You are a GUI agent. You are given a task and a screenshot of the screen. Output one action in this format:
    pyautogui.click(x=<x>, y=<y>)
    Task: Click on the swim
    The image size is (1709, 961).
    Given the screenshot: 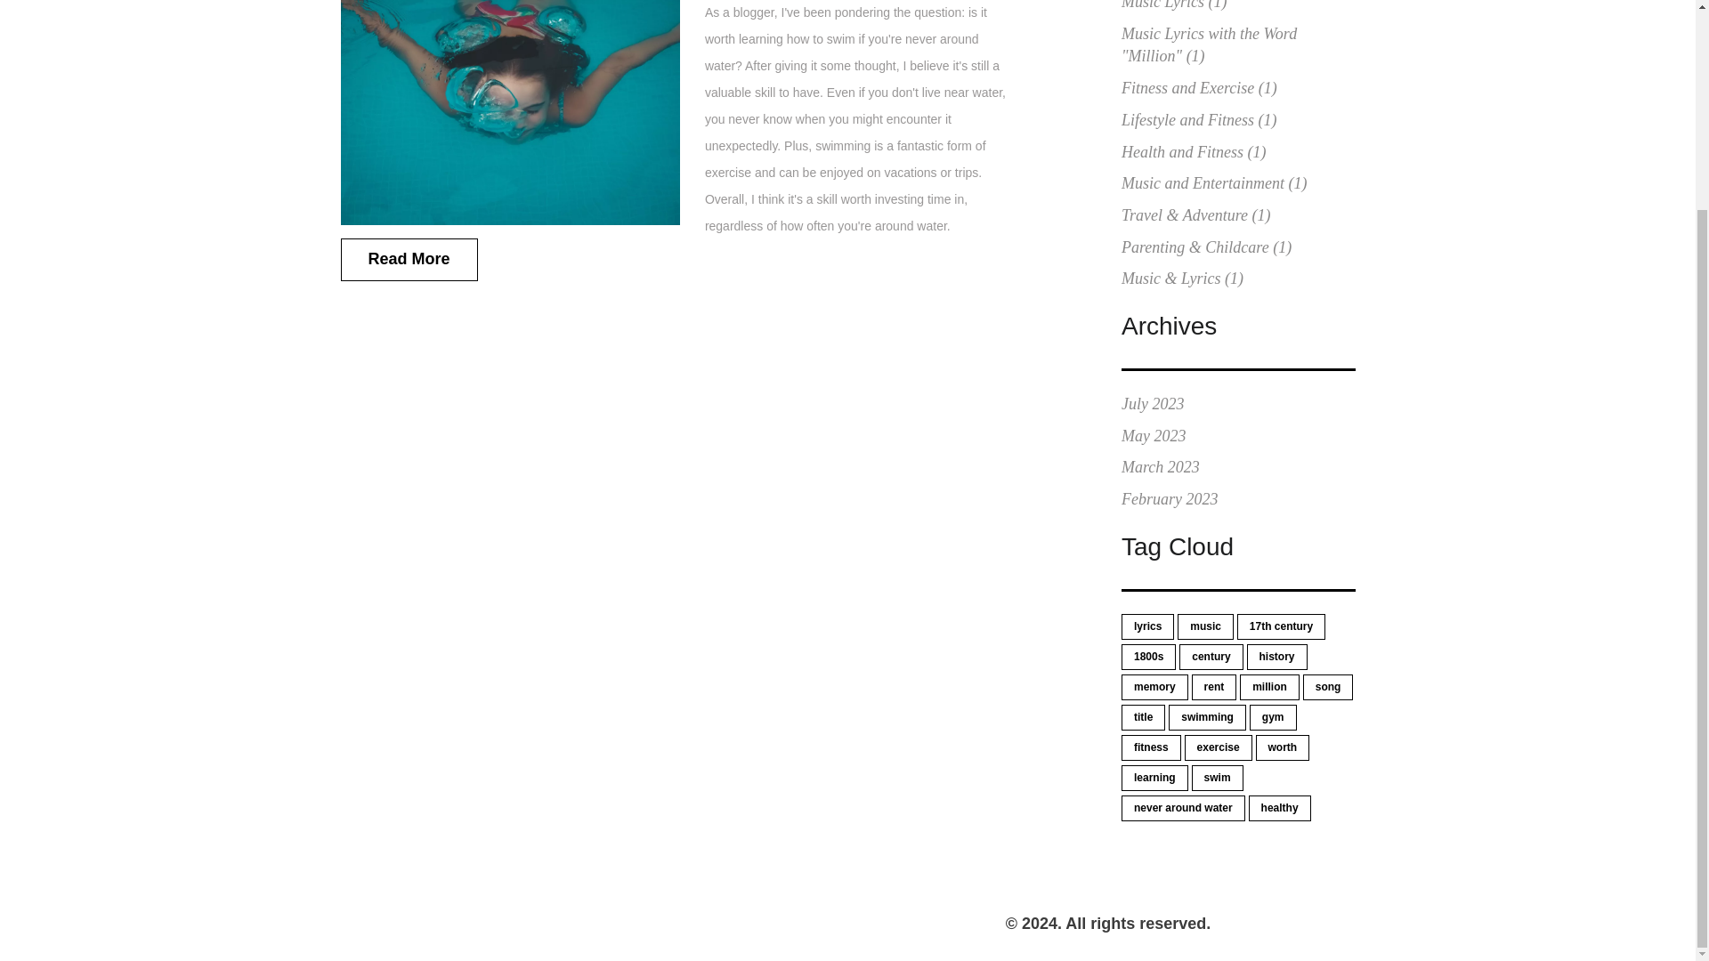 What is the action you would take?
    pyautogui.click(x=1218, y=778)
    